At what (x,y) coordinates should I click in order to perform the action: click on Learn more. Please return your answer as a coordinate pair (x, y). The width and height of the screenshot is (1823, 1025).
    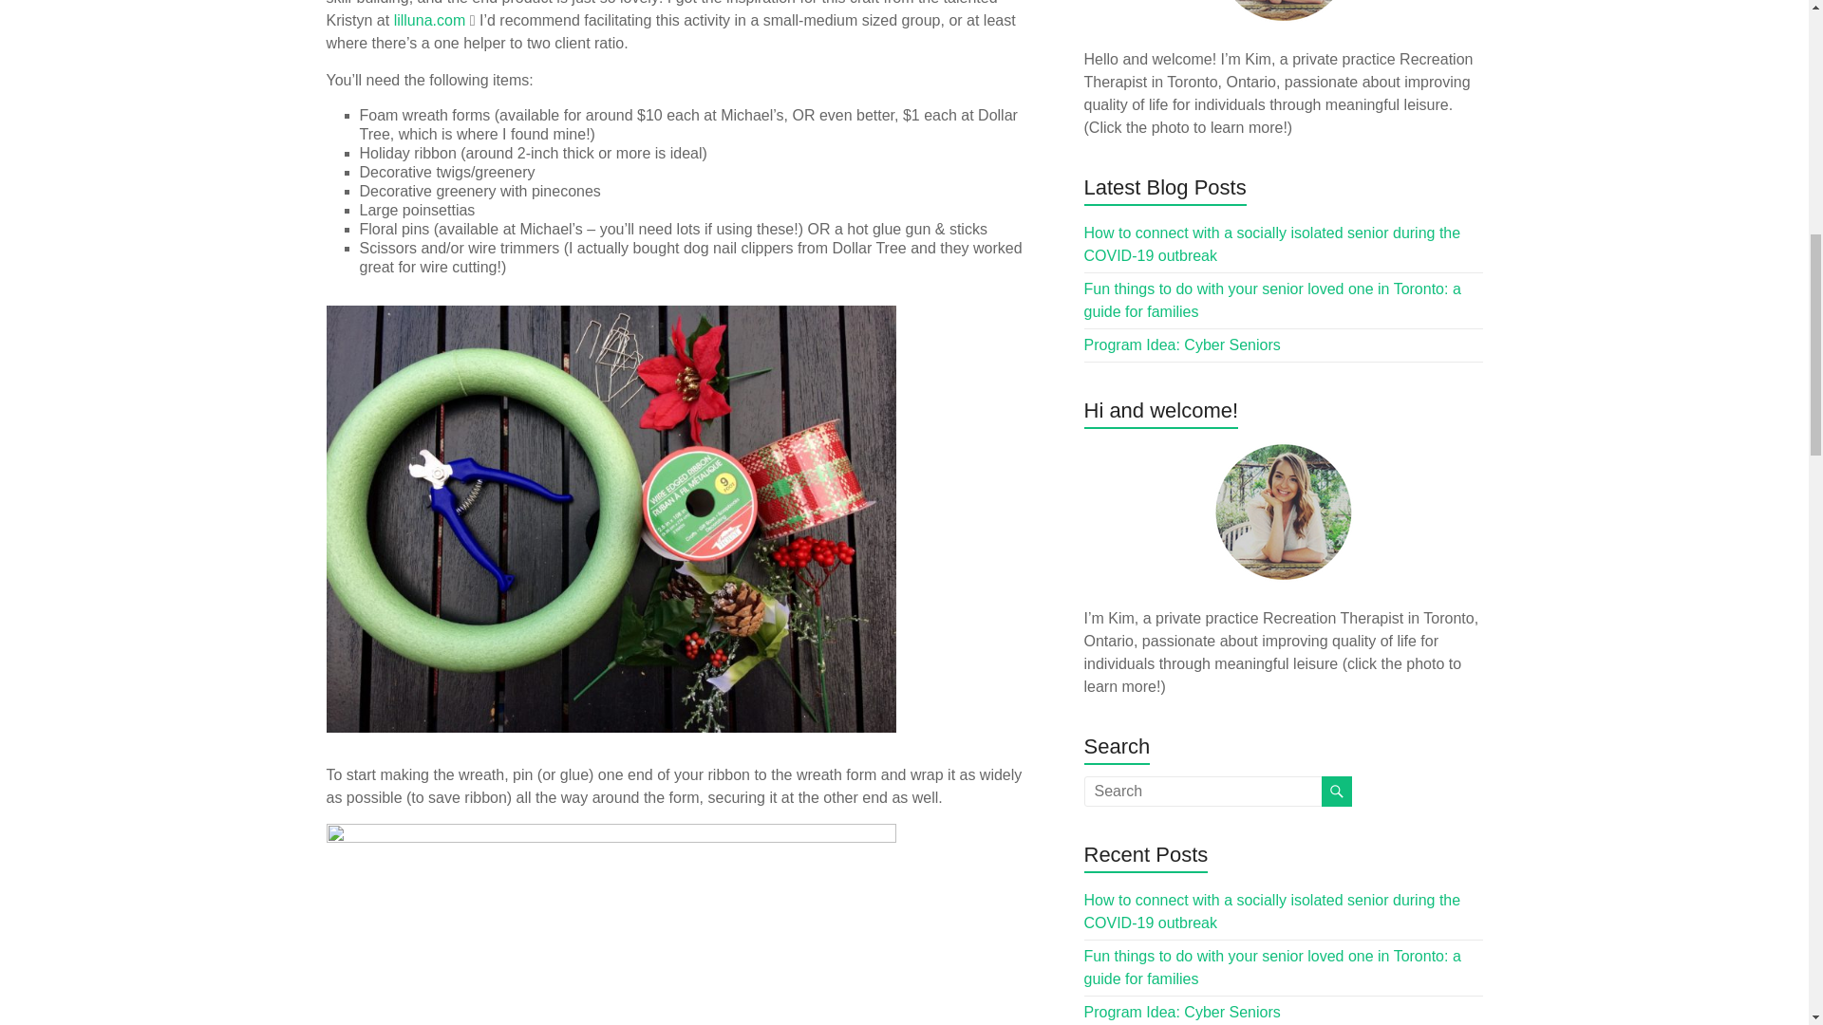
    Looking at the image, I should click on (1284, 11).